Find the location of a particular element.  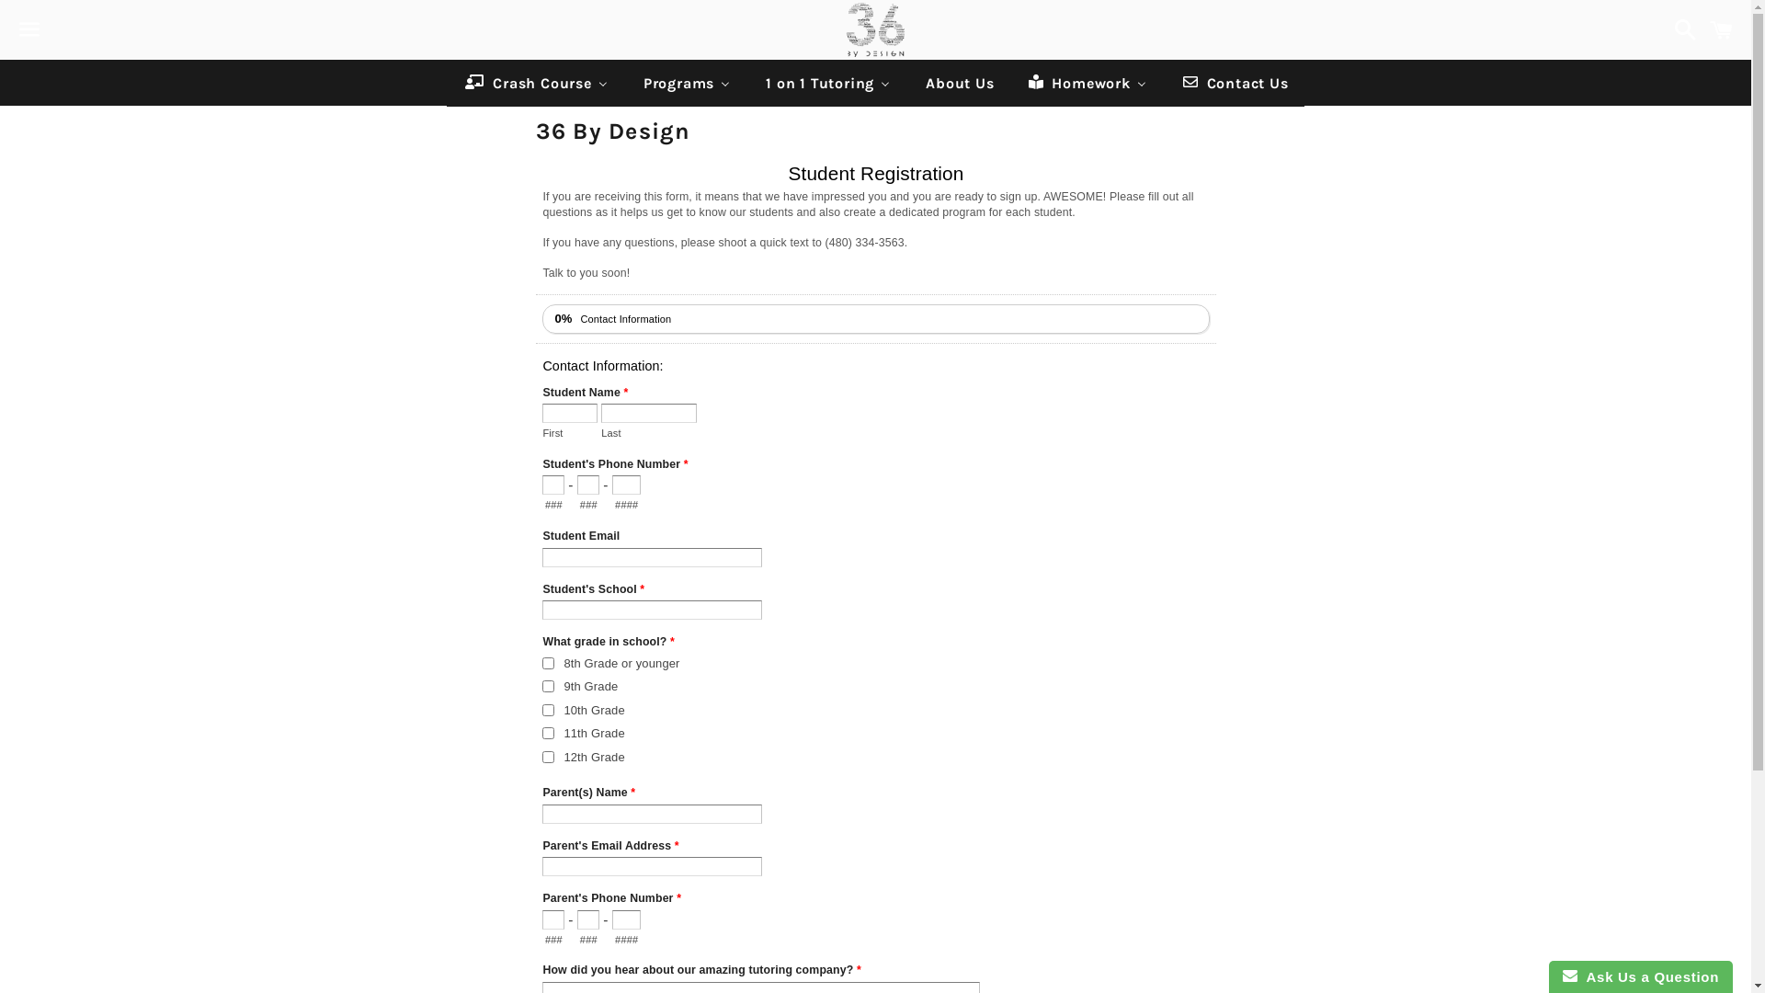

Crash Course is located at coordinates (536, 83).